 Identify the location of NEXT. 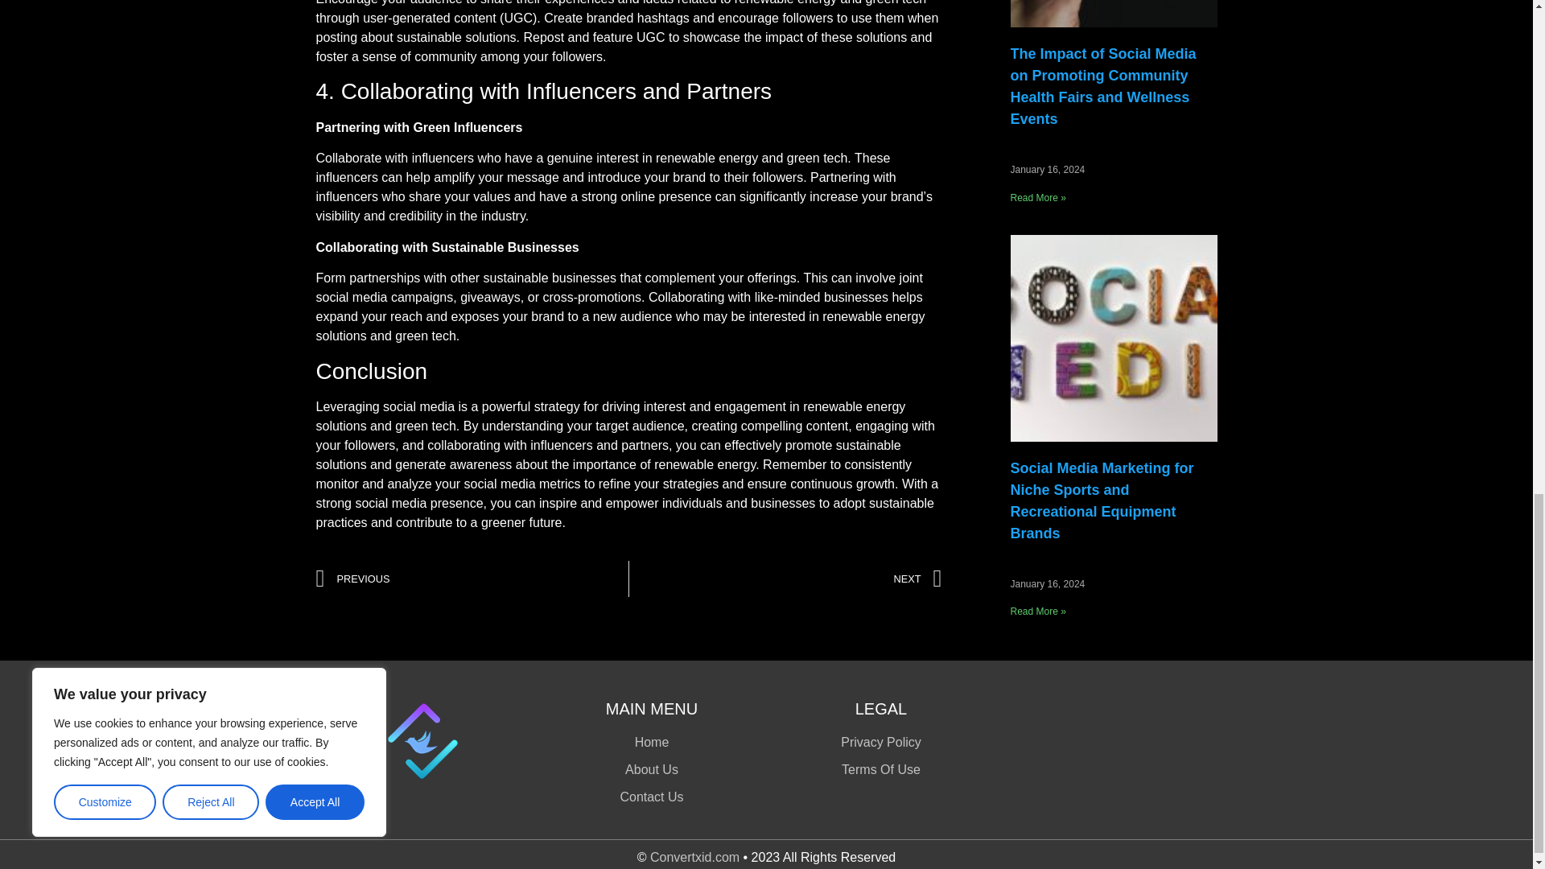
(785, 578).